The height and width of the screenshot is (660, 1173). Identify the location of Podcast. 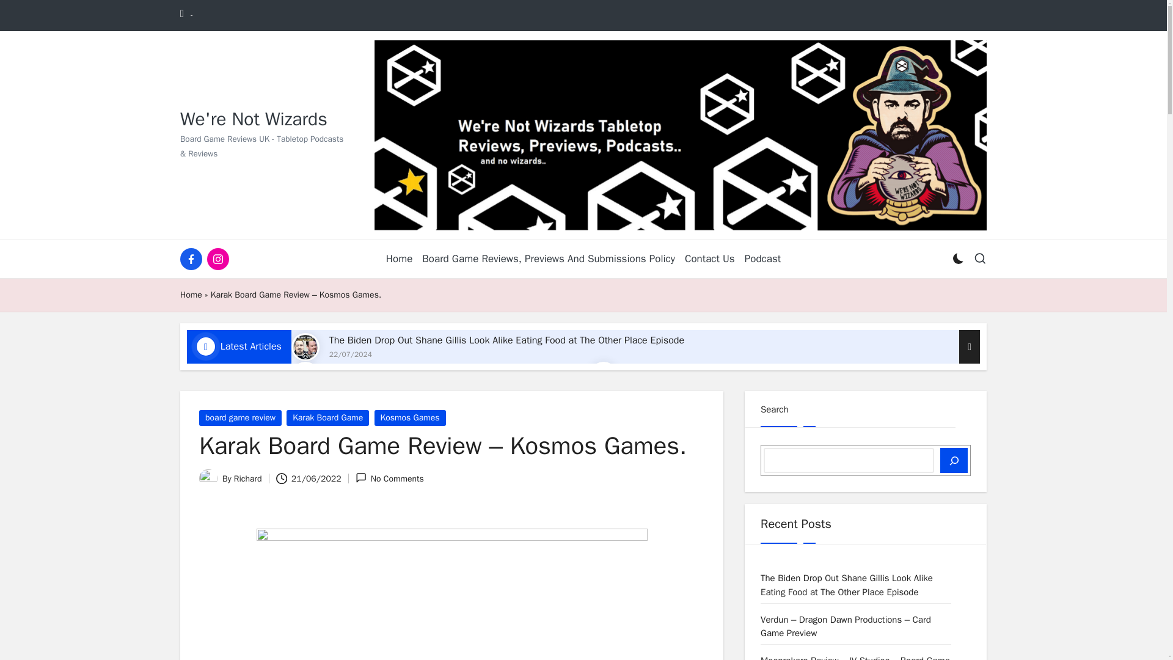
(762, 259).